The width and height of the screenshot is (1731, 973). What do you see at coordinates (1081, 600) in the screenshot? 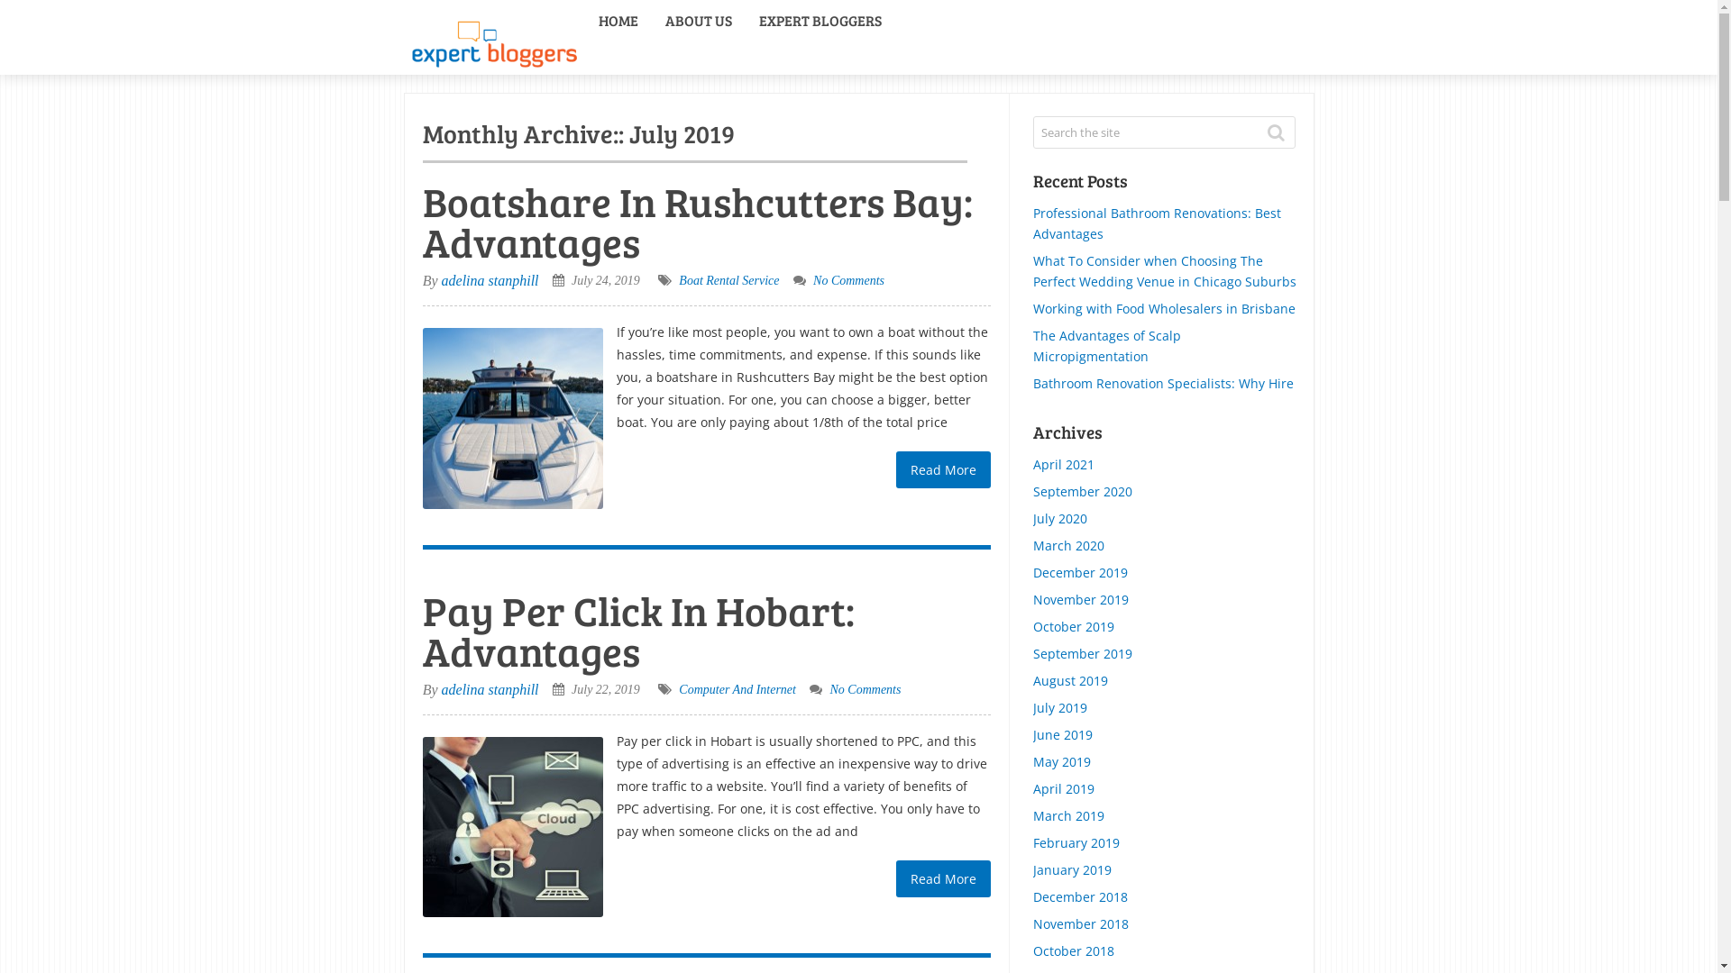
I see `November 2019` at bounding box center [1081, 600].